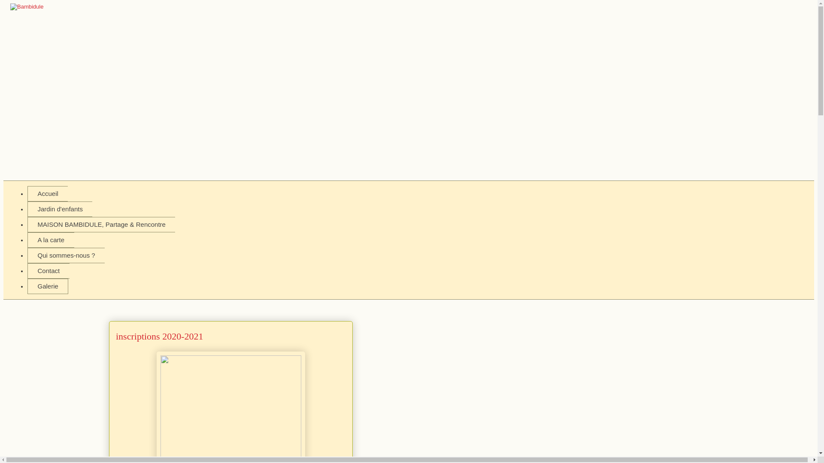 This screenshot has width=824, height=463. I want to click on Accueil, so click(48, 194).